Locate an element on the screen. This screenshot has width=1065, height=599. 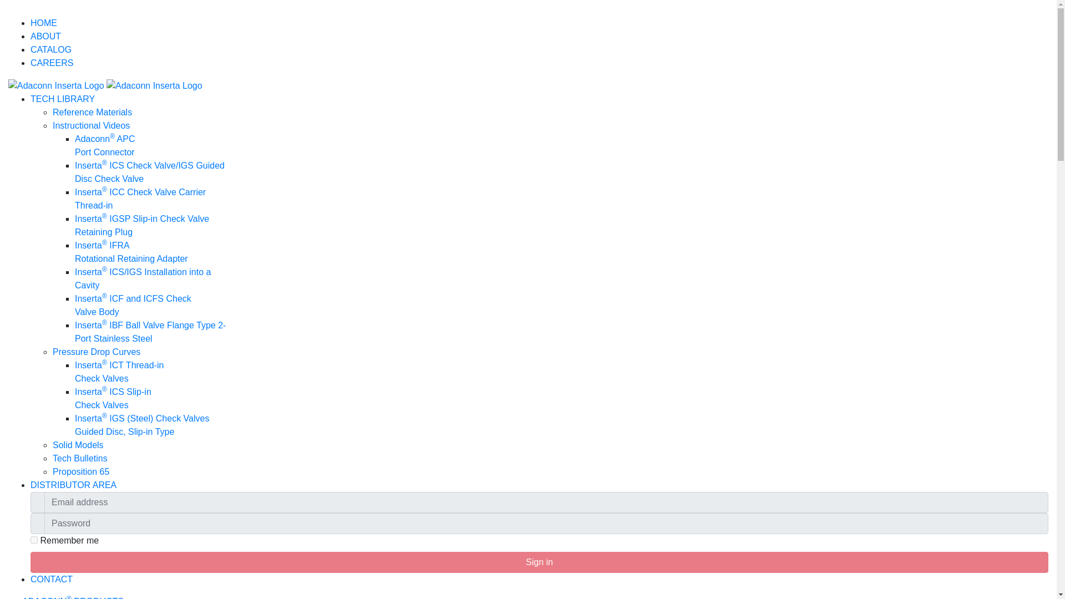
HOME is located at coordinates (44, 23).